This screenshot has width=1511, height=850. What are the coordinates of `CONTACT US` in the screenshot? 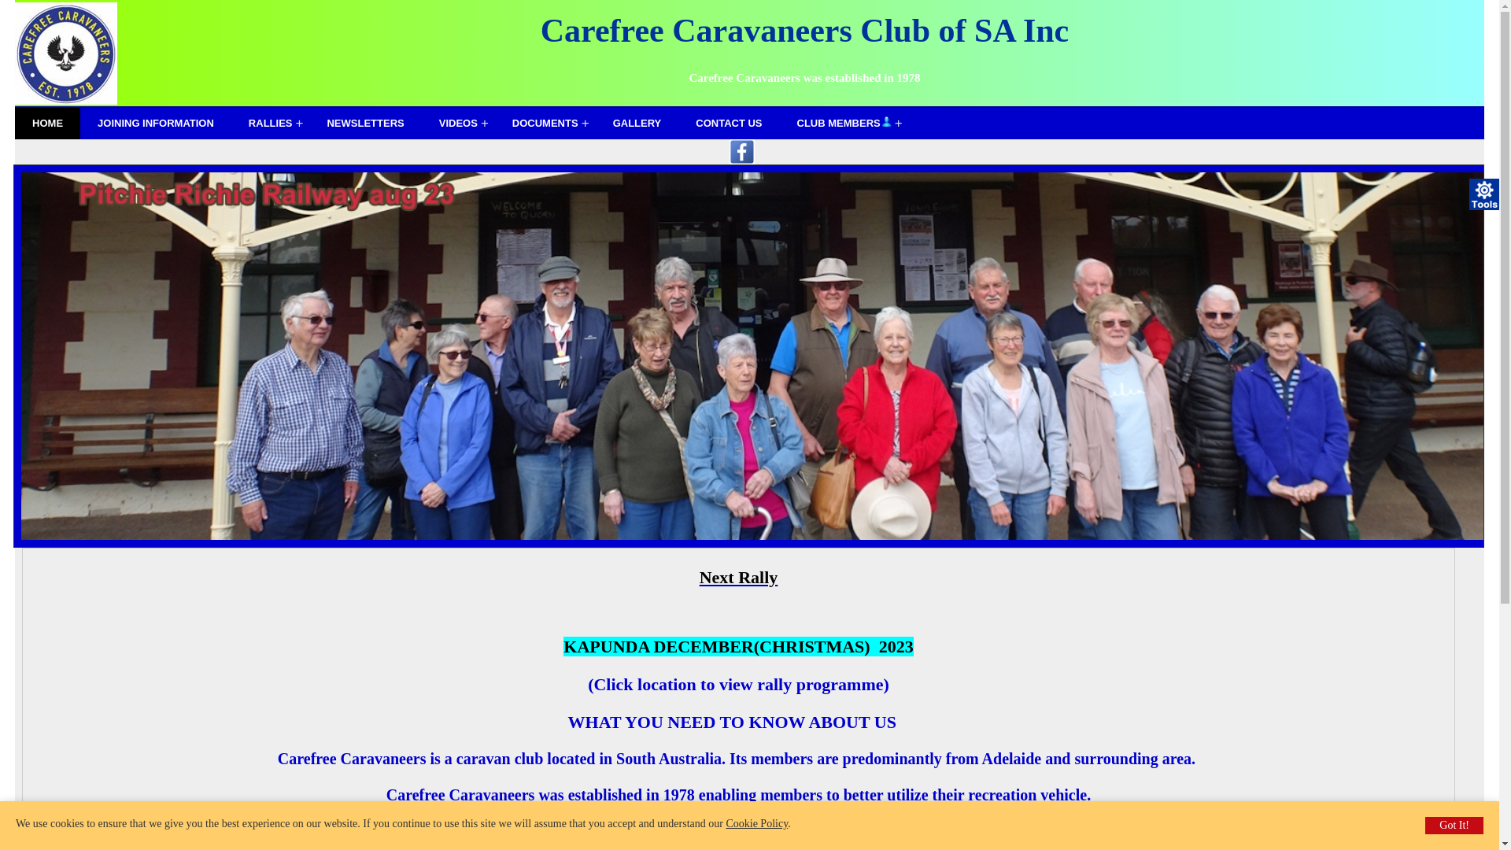 It's located at (729, 124).